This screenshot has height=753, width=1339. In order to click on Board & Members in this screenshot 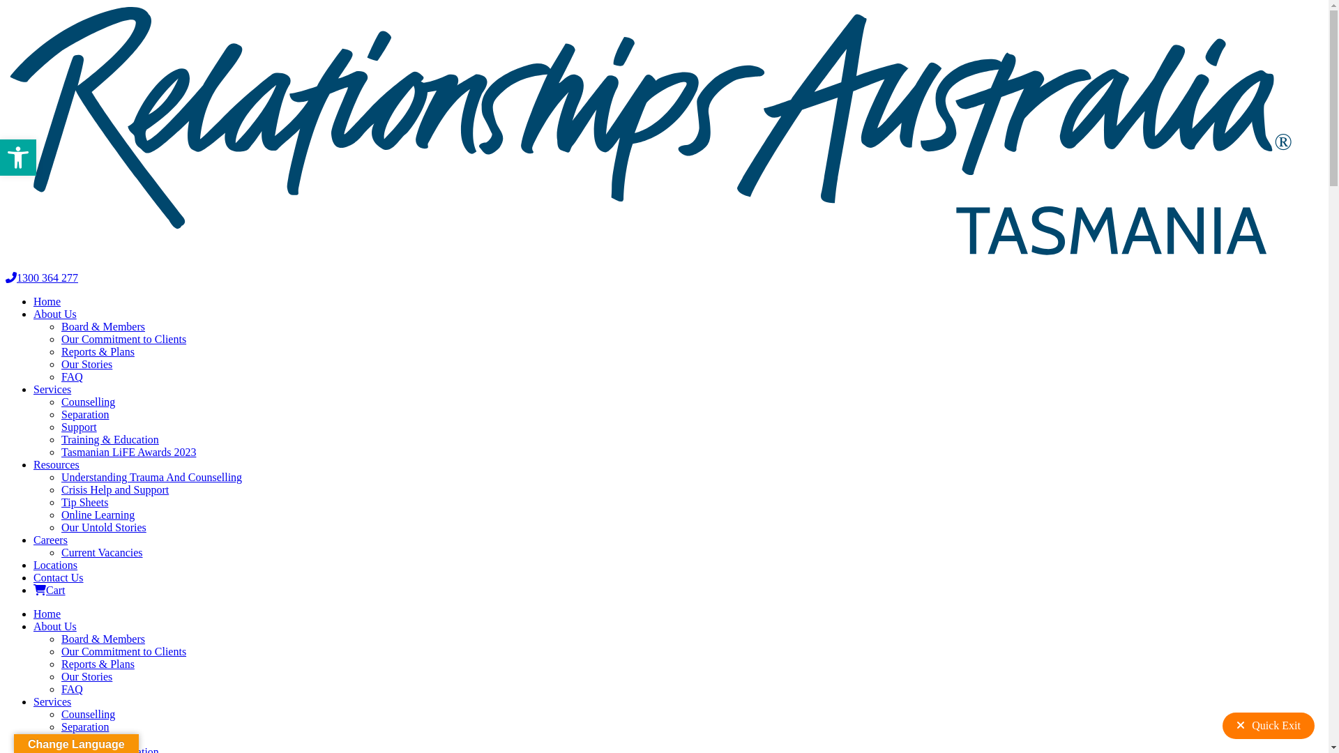, I will do `click(103, 639)`.